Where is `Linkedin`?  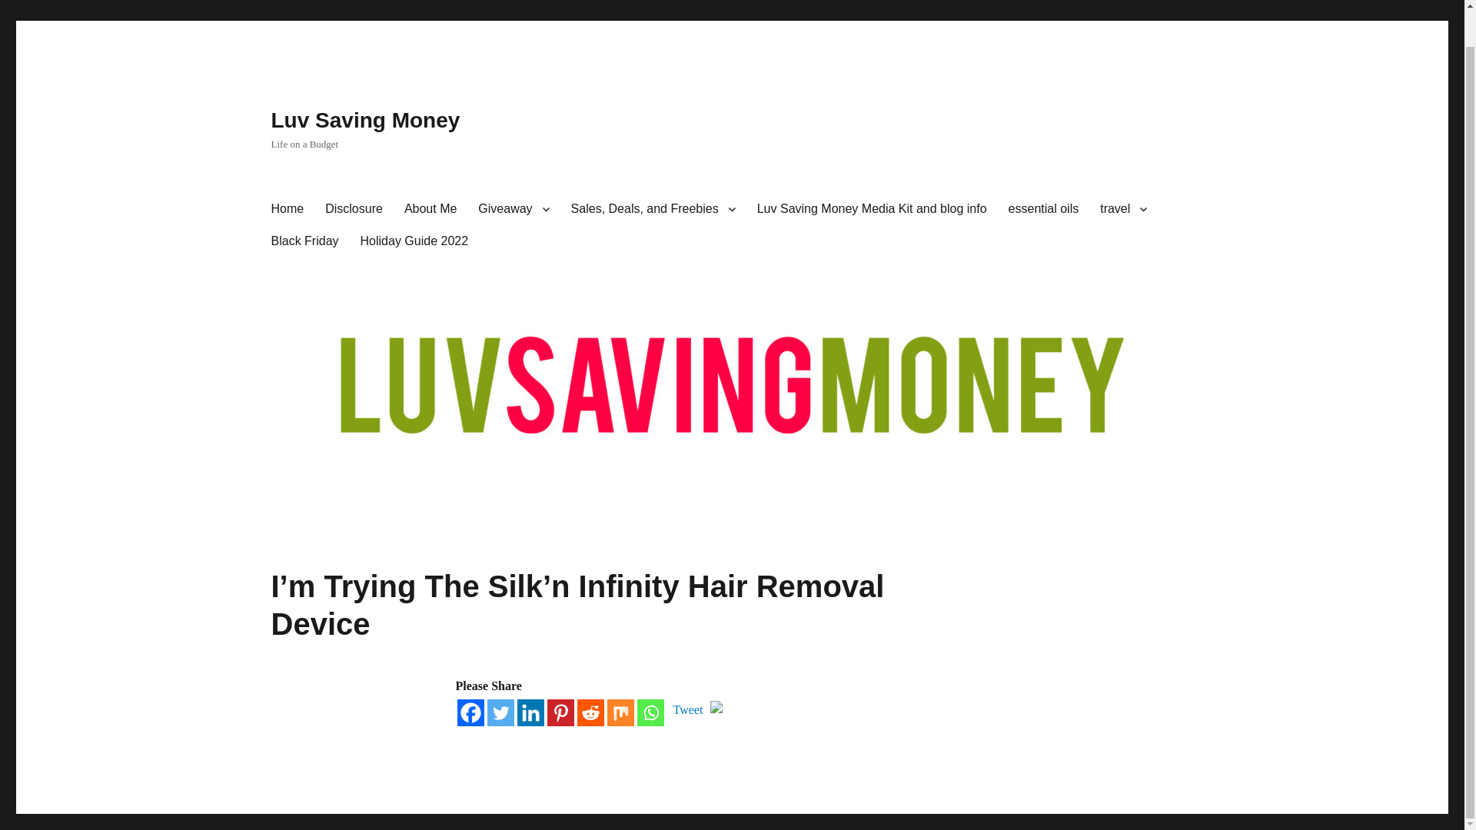 Linkedin is located at coordinates (530, 713).